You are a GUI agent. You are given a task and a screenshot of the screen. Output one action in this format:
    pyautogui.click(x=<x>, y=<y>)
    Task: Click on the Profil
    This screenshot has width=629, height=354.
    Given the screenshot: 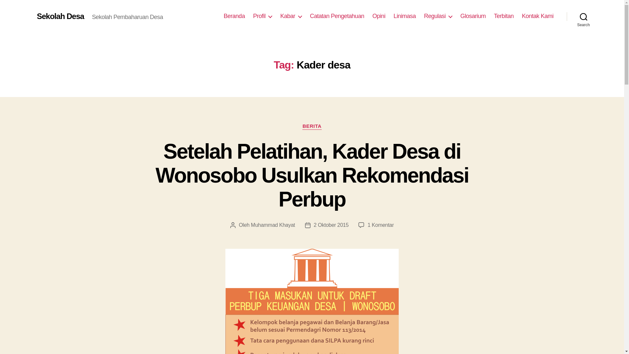 What is the action you would take?
    pyautogui.click(x=262, y=16)
    